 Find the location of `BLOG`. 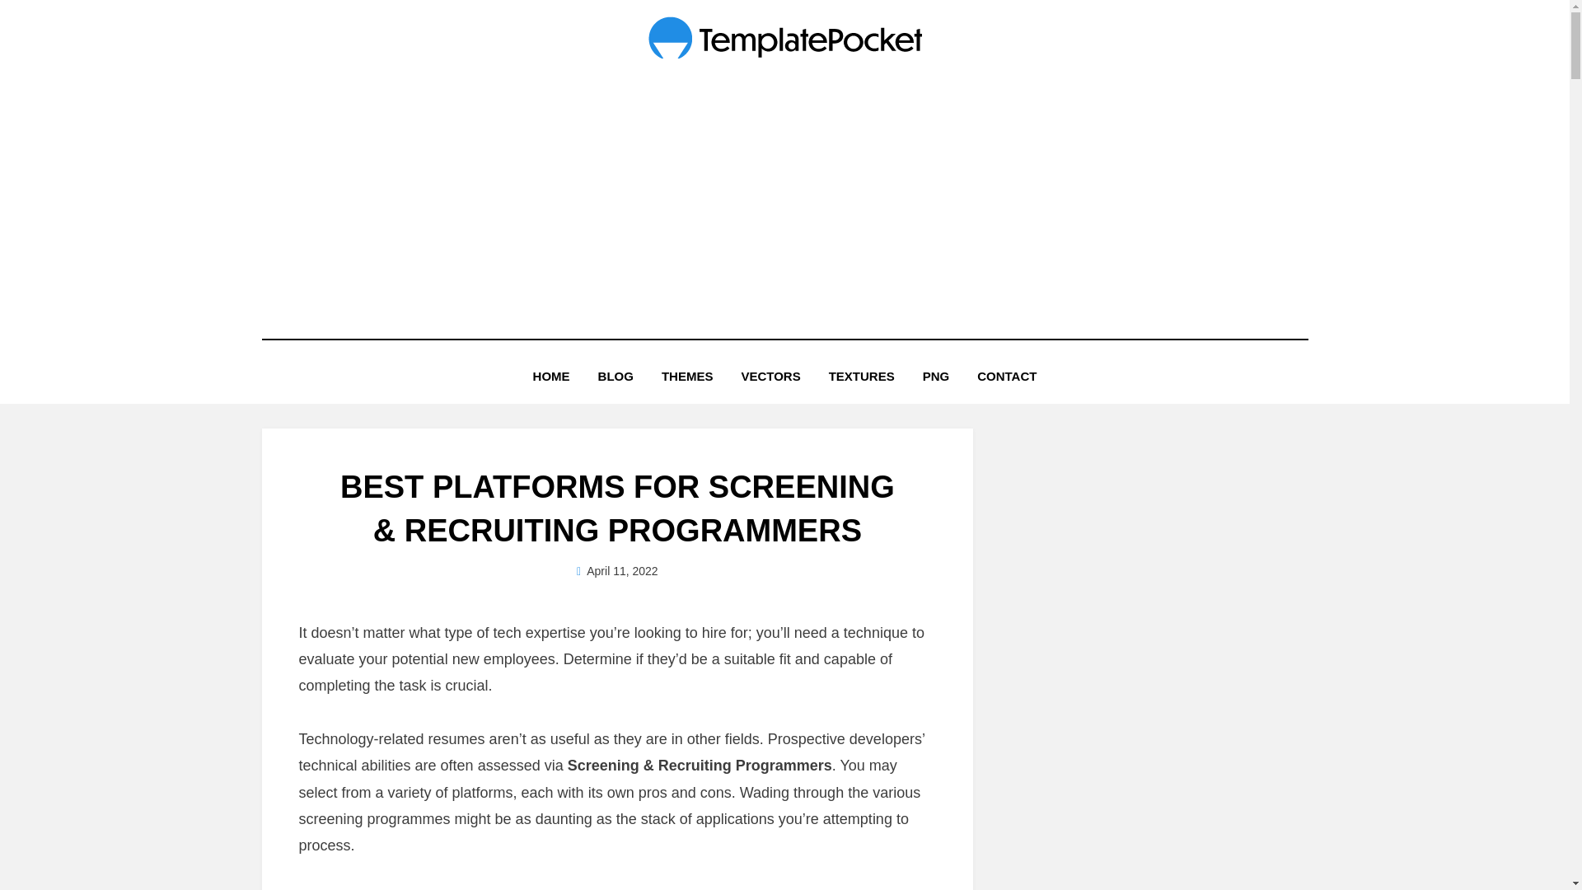

BLOG is located at coordinates (615, 376).